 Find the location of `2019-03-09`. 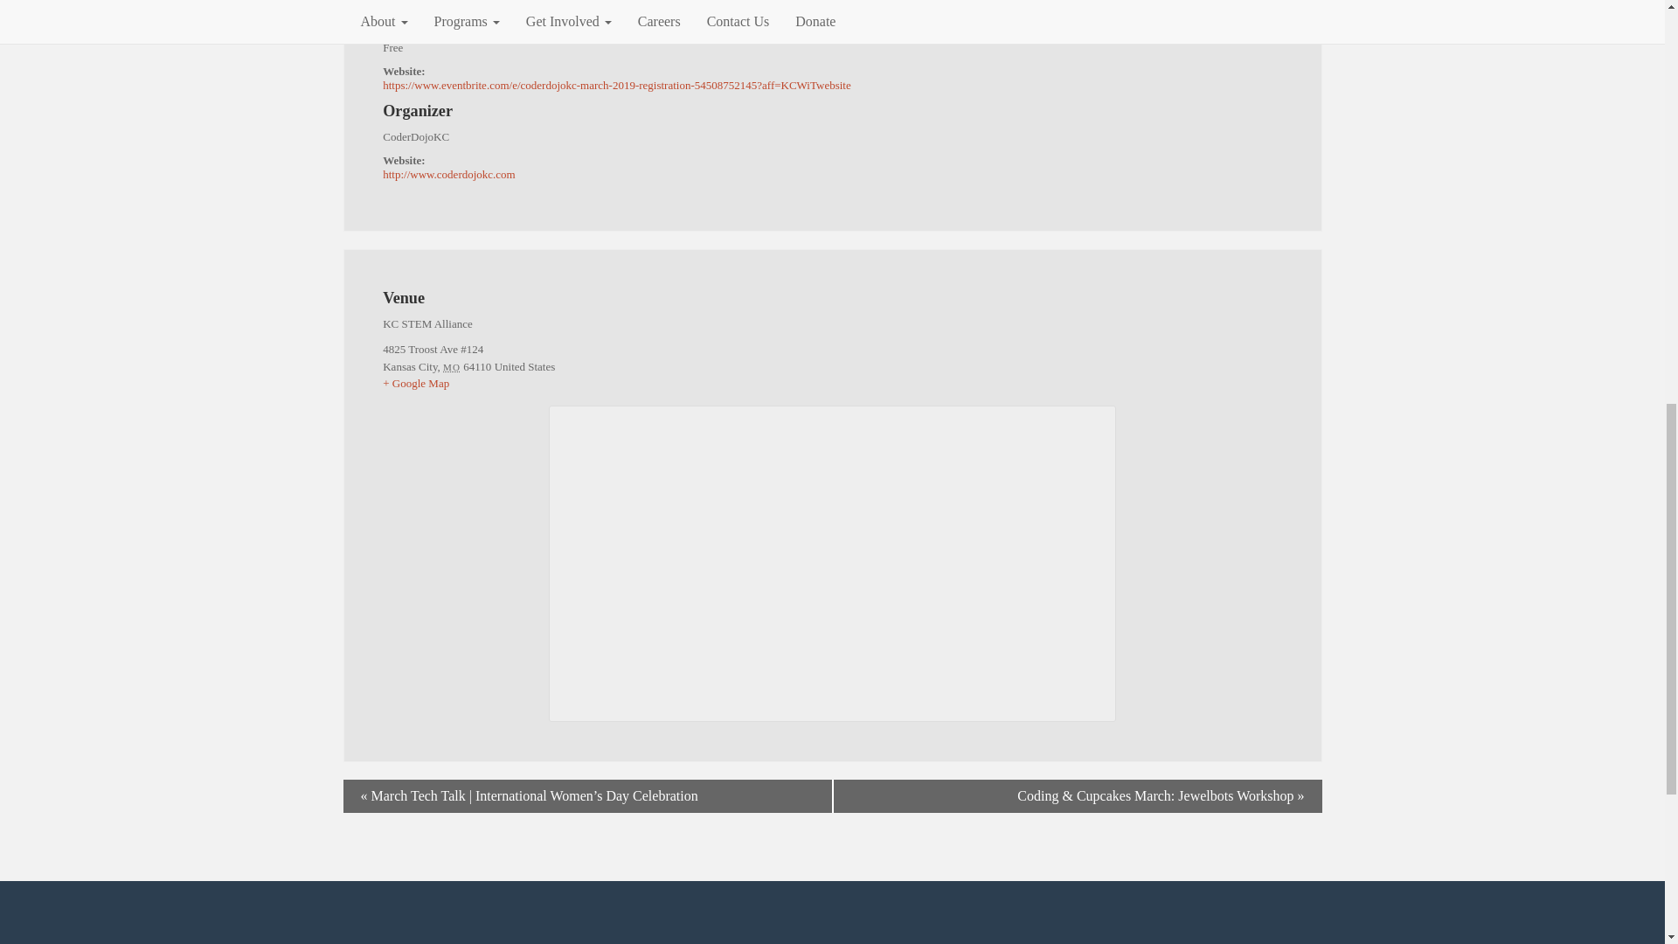

2019-03-09 is located at coordinates (832, 10).